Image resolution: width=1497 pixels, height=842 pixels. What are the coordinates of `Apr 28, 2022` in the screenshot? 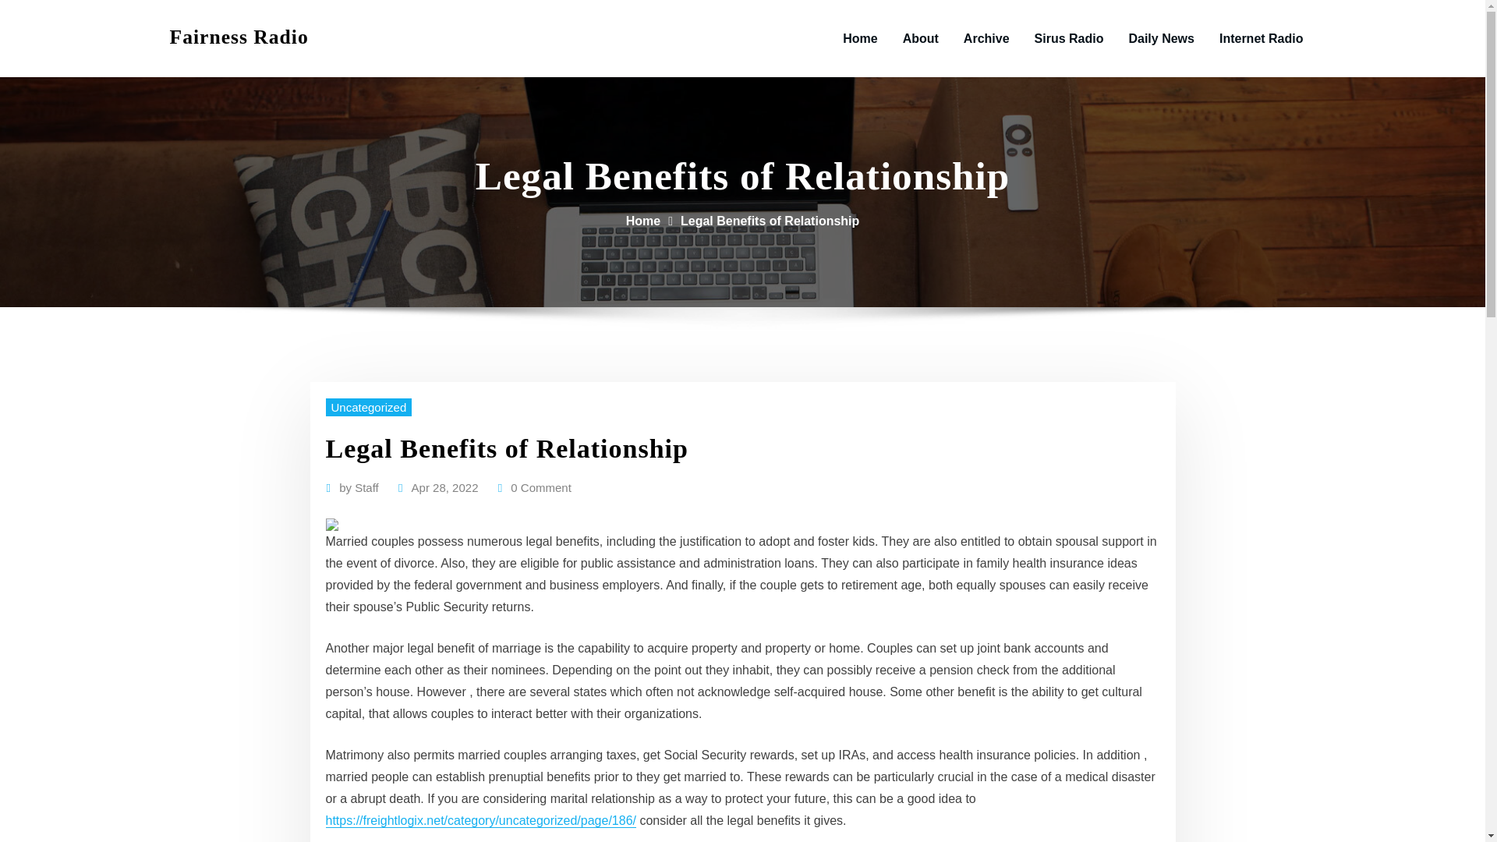 It's located at (445, 488).